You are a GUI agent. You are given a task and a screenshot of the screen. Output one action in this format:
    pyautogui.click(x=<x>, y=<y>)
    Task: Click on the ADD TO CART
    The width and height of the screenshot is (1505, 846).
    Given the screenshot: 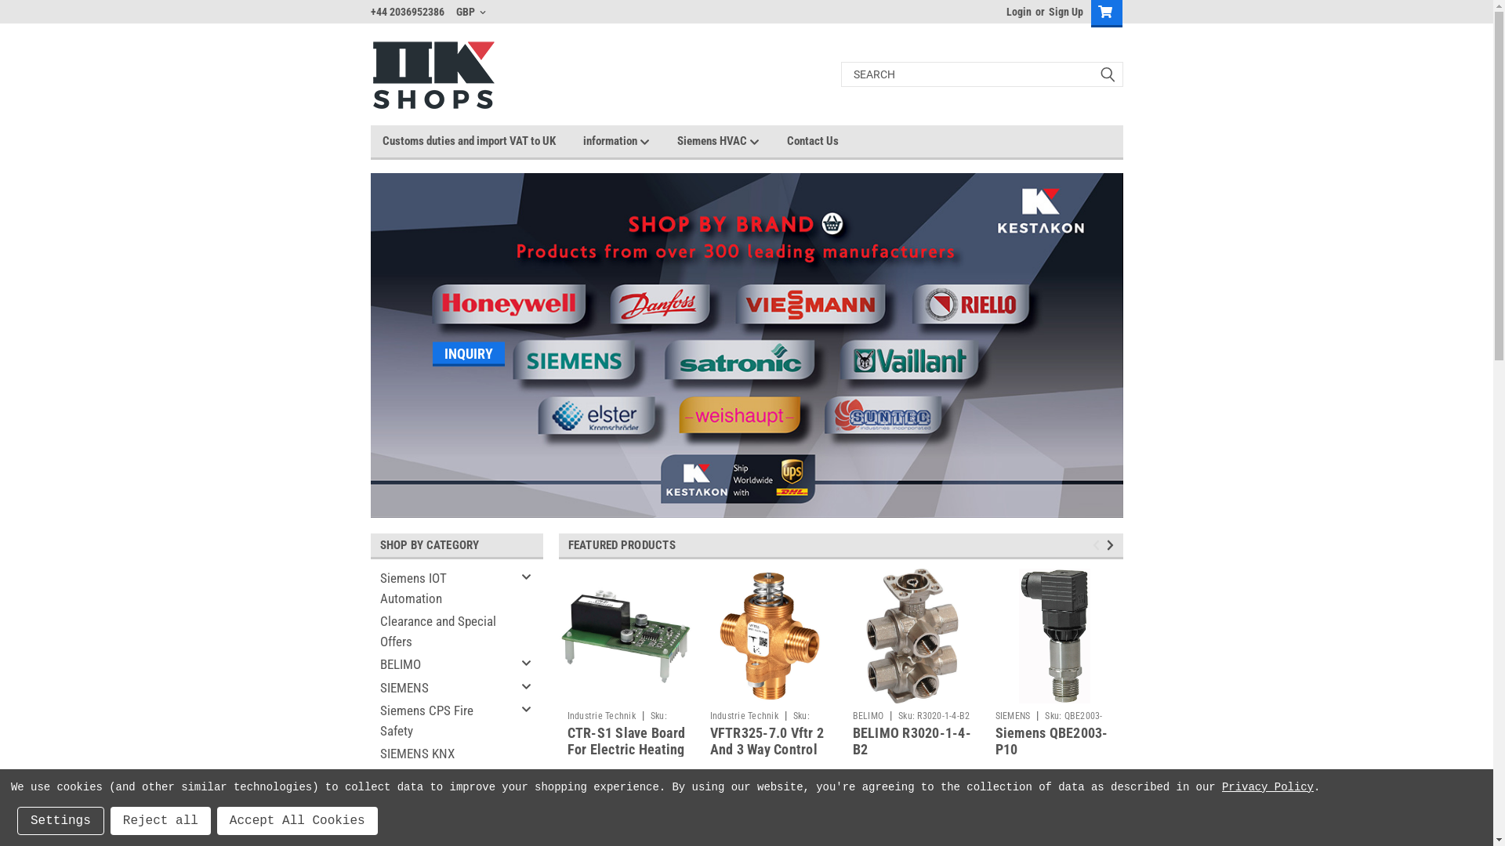 What is the action you would take?
    pyautogui.click(x=1055, y=816)
    